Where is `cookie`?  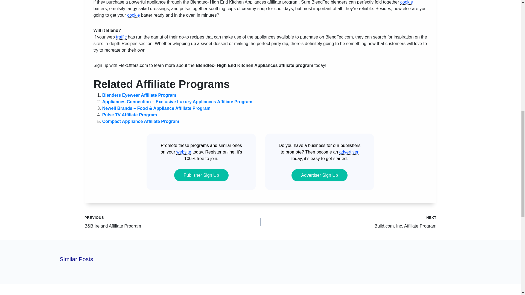
cookie is located at coordinates (133, 15).